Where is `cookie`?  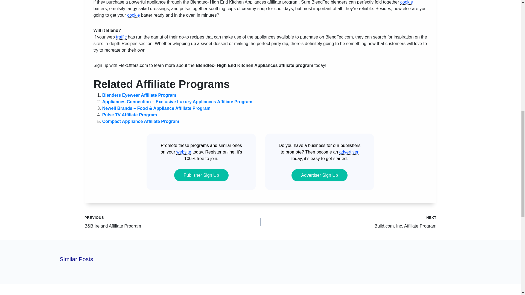
cookie is located at coordinates (133, 15).